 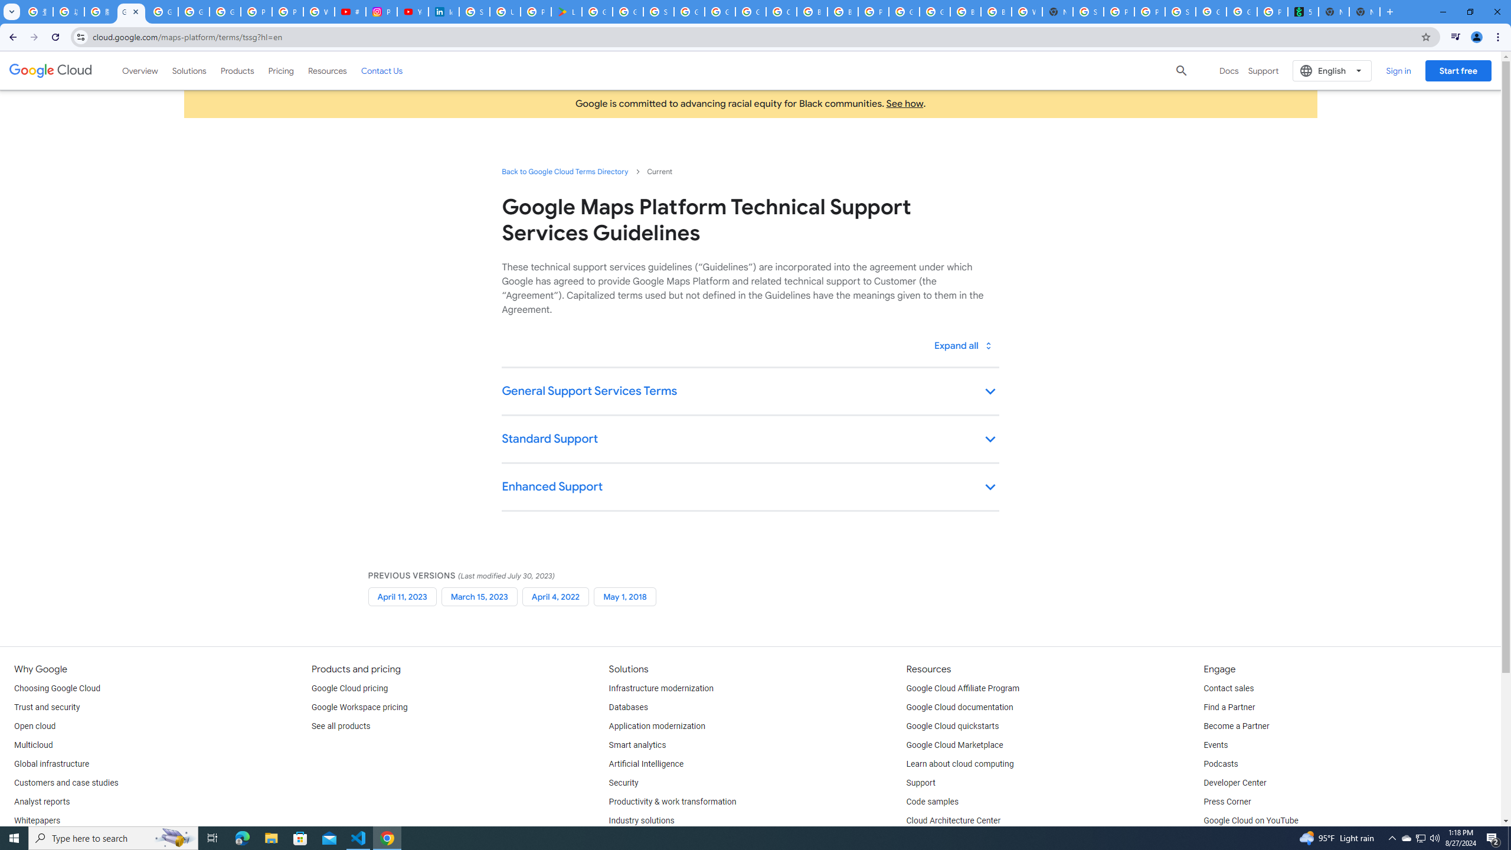 What do you see at coordinates (934, 12) in the screenshot?
I see `Google Cloud Platform` at bounding box center [934, 12].